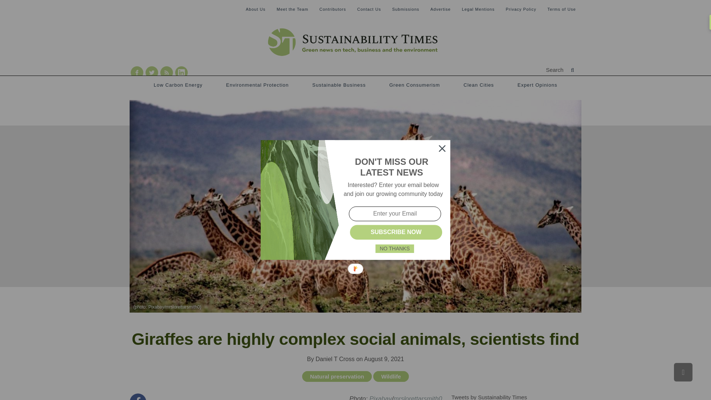  I want to click on RSS, so click(181, 73).